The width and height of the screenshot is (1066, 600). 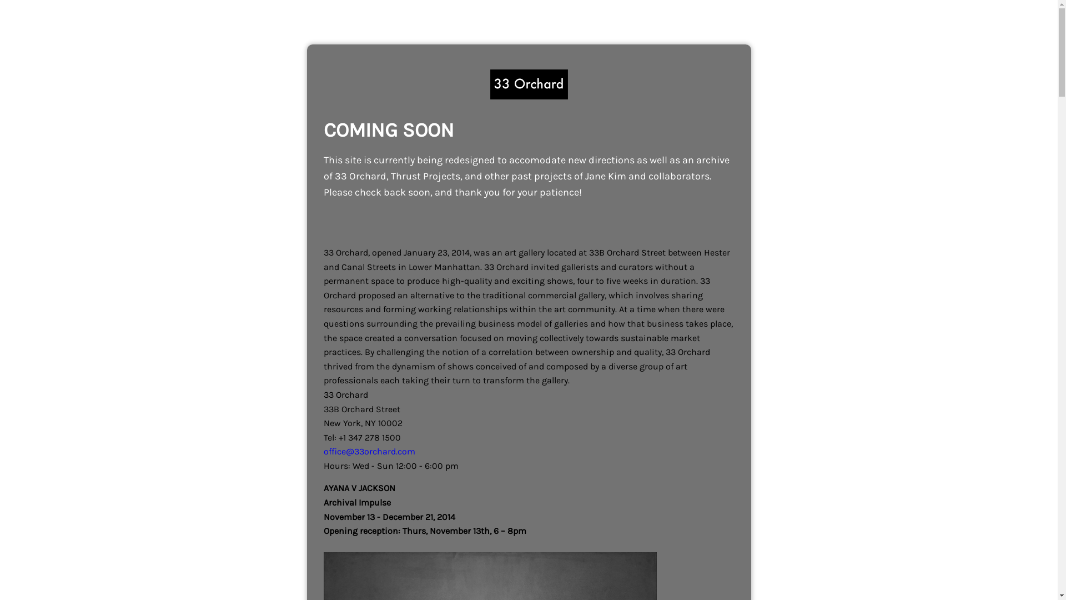 I want to click on office@33orchard.com, so click(x=369, y=451).